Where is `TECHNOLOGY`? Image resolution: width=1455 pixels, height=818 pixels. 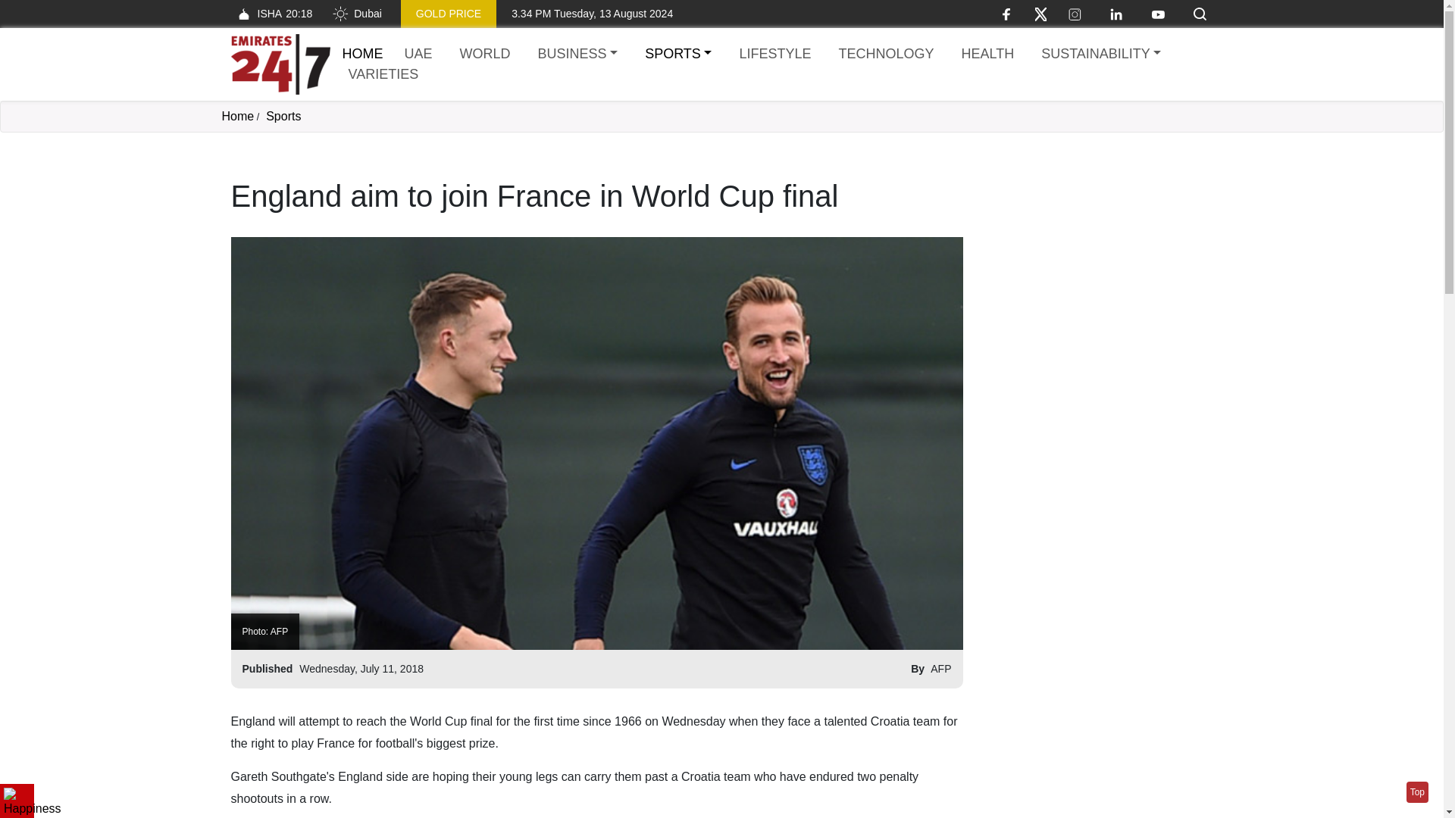
TECHNOLOGY is located at coordinates (886, 55).